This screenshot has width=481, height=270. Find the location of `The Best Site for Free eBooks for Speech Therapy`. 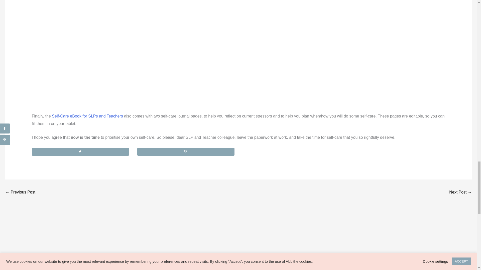

The Best Site for Free eBooks for Speech Therapy is located at coordinates (460, 192).